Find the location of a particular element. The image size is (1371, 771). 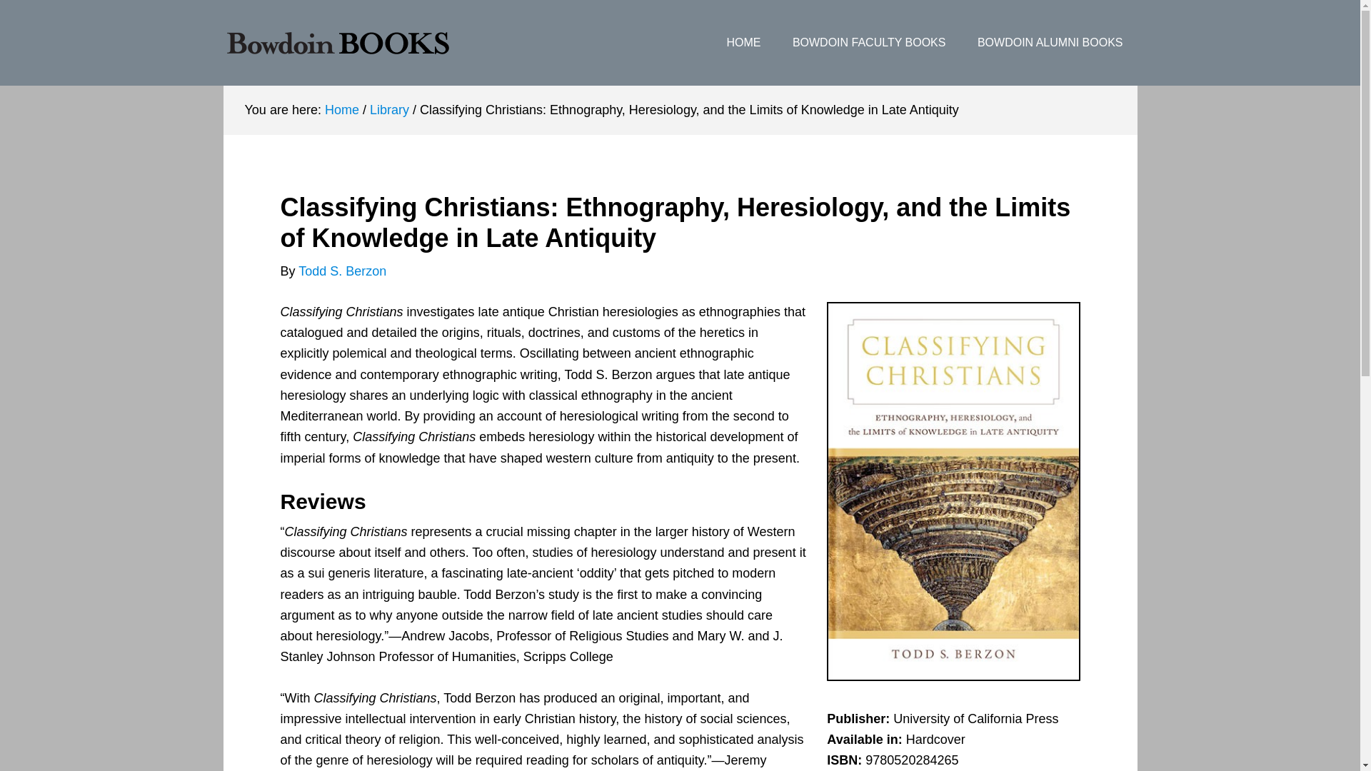

Bowdoin Books is located at coordinates (336, 43).